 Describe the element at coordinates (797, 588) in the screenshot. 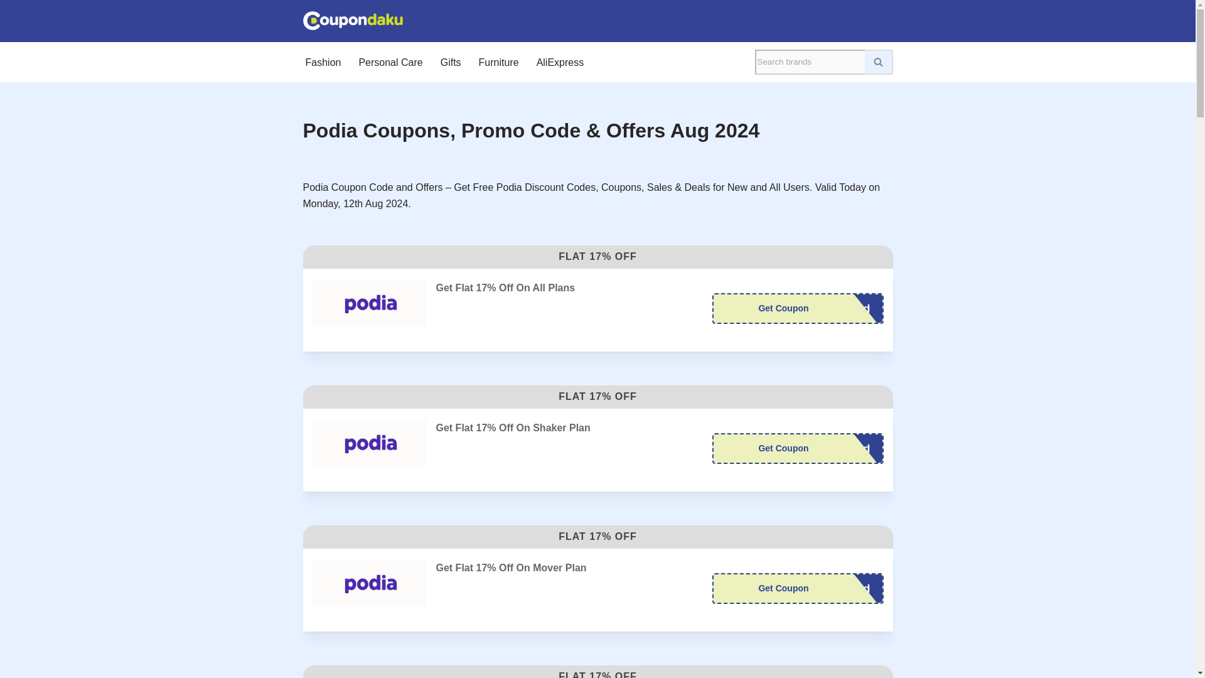

I see `Get Coupon` at that location.